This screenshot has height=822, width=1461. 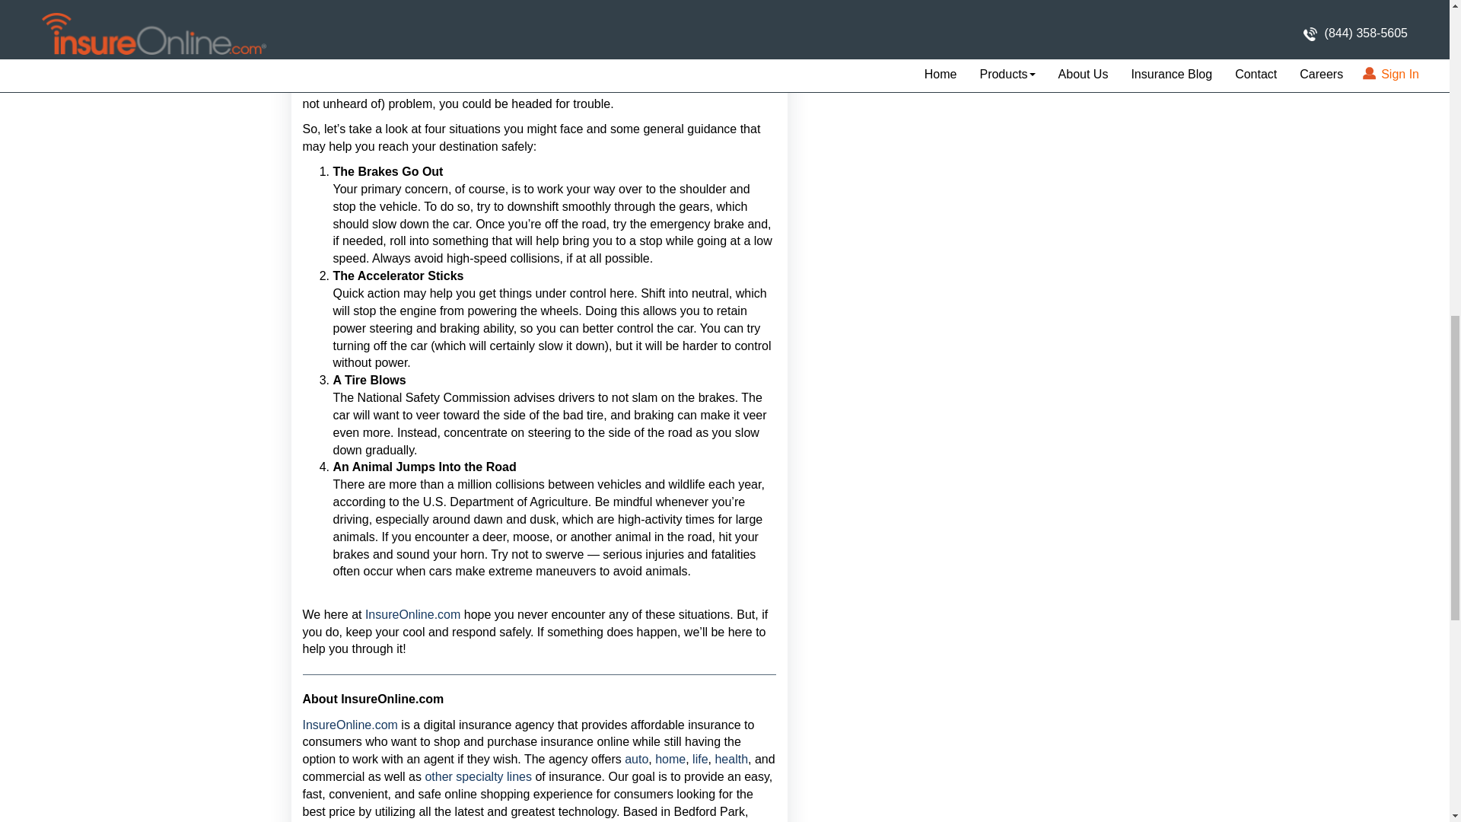 What do you see at coordinates (636, 759) in the screenshot?
I see `auto` at bounding box center [636, 759].